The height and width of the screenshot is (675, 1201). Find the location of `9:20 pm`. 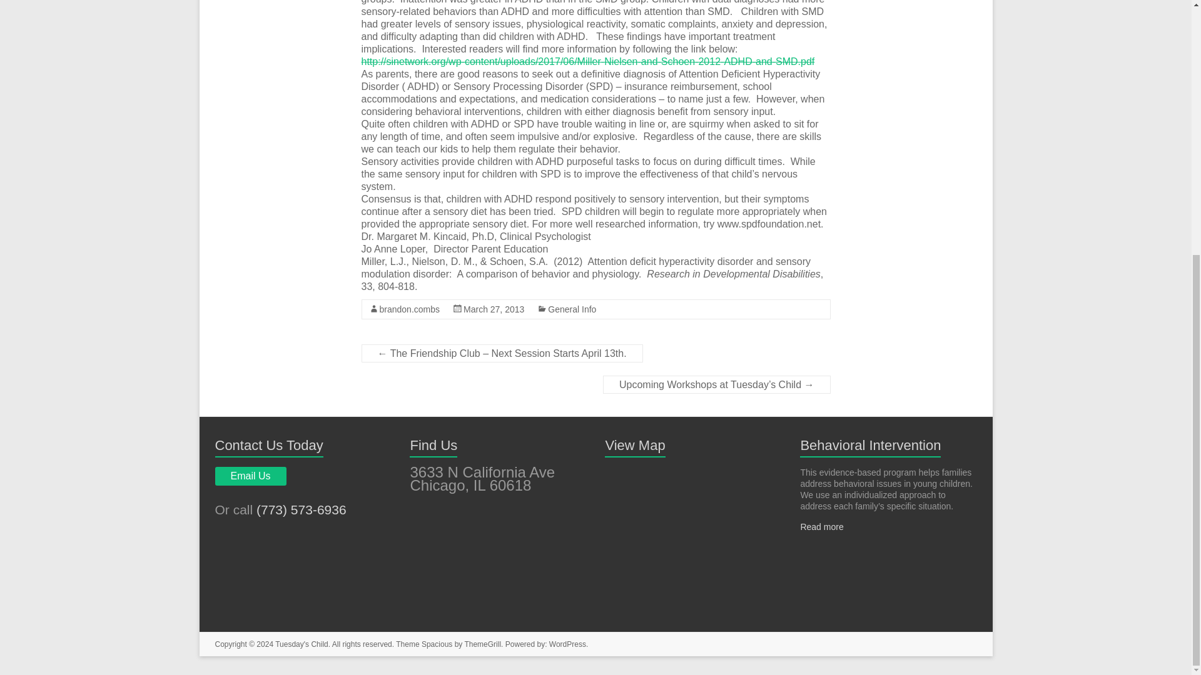

9:20 pm is located at coordinates (494, 309).